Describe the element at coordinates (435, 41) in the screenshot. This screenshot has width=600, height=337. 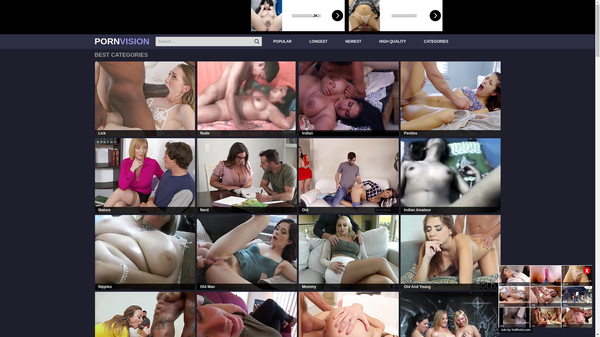
I see `CATEGORIES` at that location.